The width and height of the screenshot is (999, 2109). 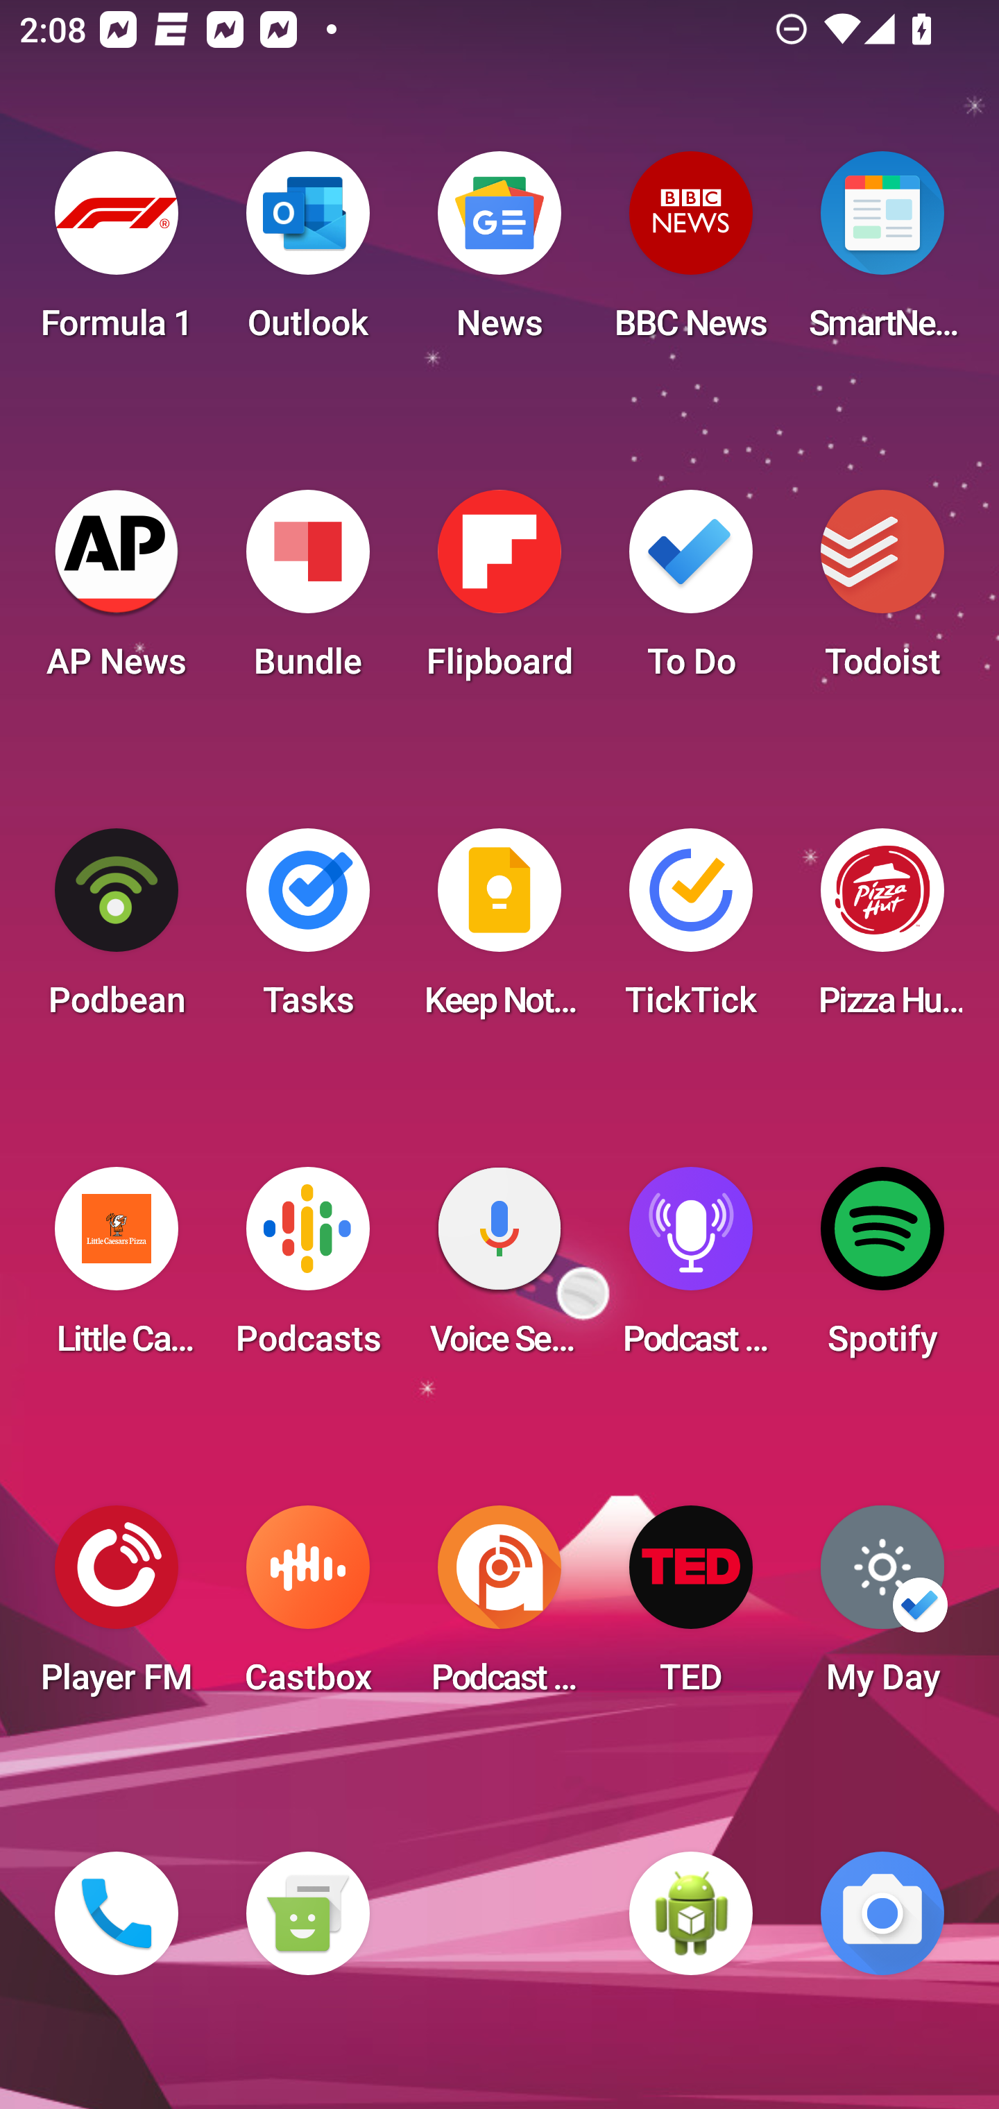 What do you see at coordinates (882, 592) in the screenshot?
I see `Todoist` at bounding box center [882, 592].